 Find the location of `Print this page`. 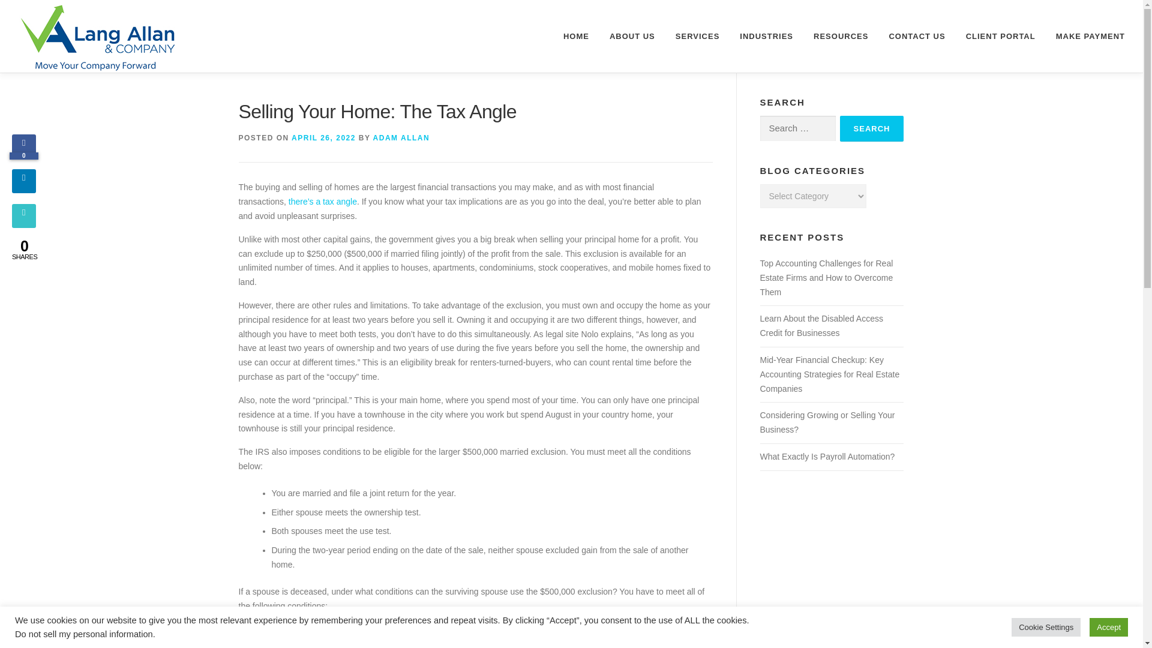

Print this page is located at coordinates (23, 224).